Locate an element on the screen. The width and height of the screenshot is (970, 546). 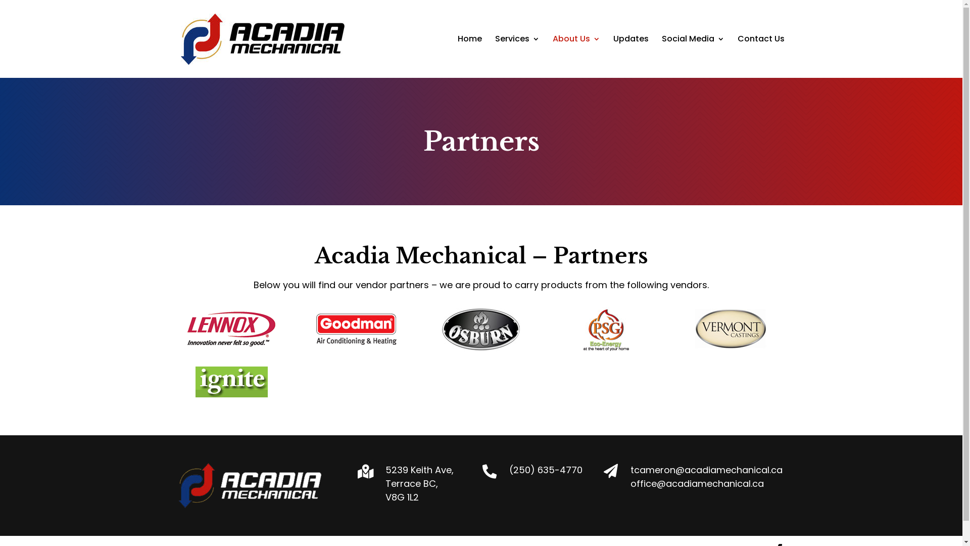
Services is located at coordinates (517, 57).